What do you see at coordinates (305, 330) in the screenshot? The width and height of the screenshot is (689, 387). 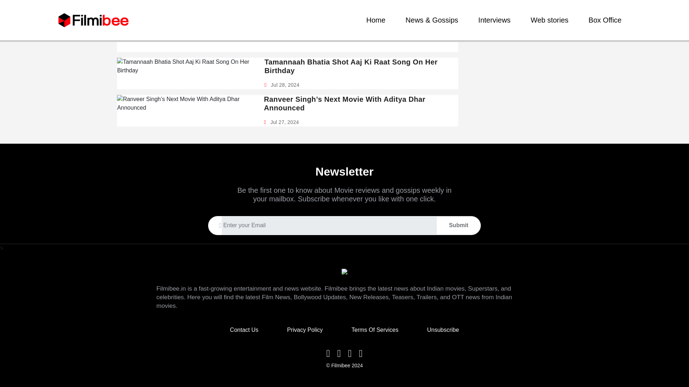 I see `Privacy Policy` at bounding box center [305, 330].